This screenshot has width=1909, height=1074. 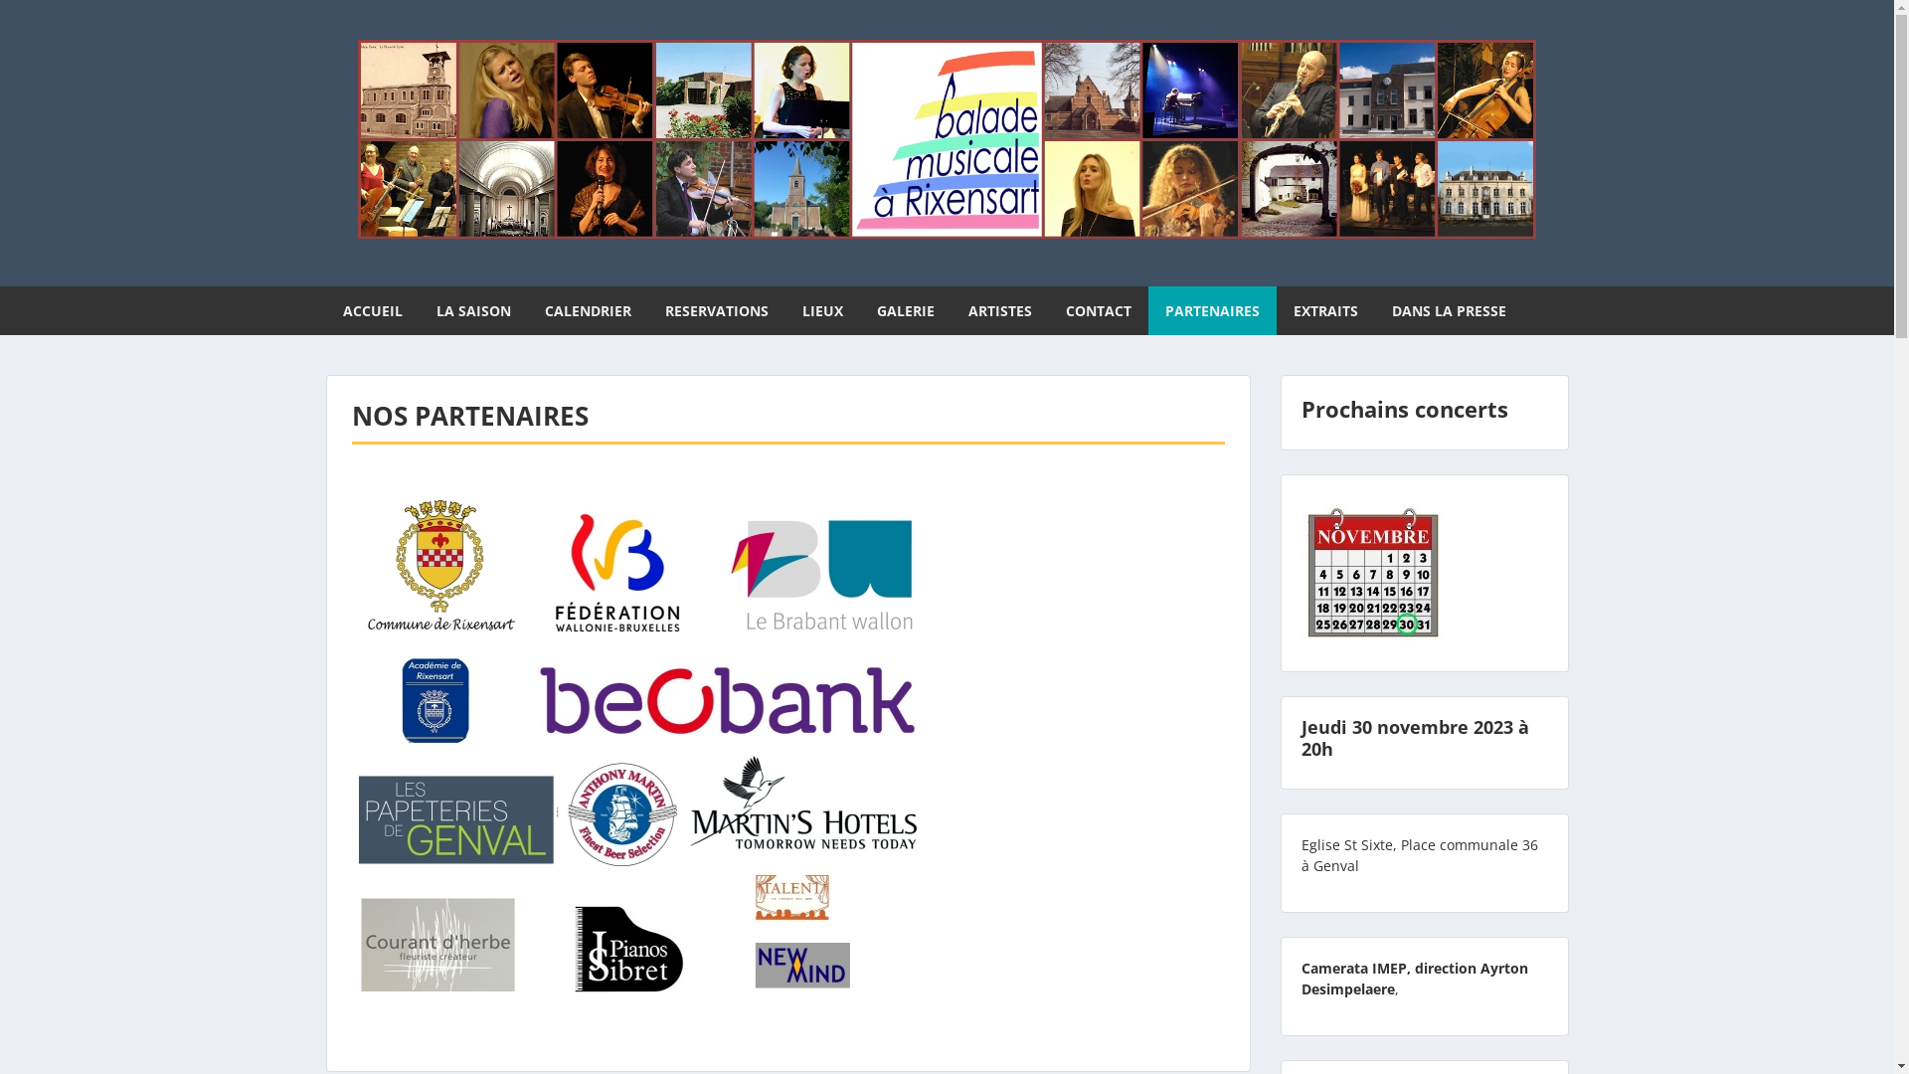 I want to click on GALERIE, so click(x=905, y=310).